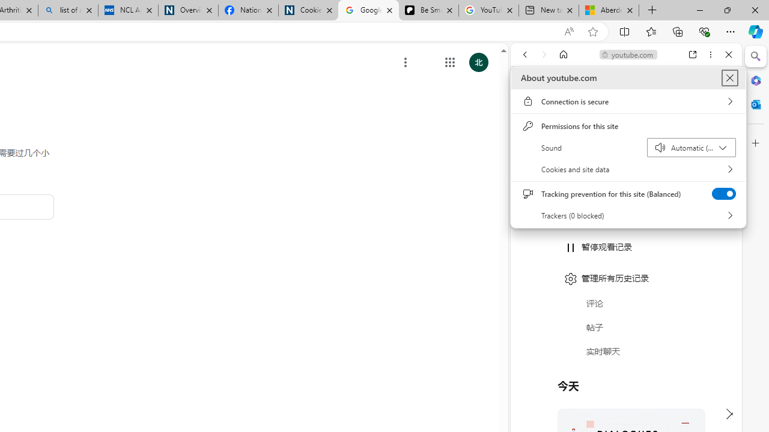  What do you see at coordinates (626, 355) in the screenshot?
I see `Trailer #2 [HD]` at bounding box center [626, 355].